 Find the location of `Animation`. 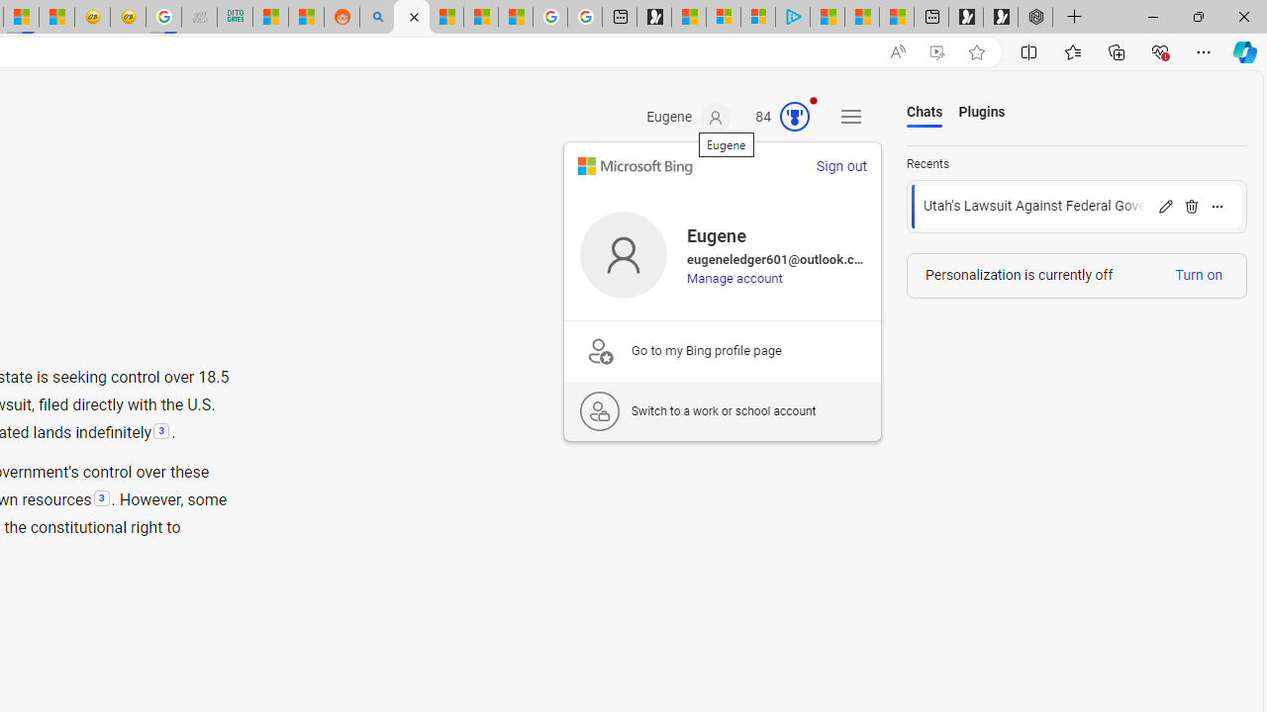

Animation is located at coordinates (813, 100).